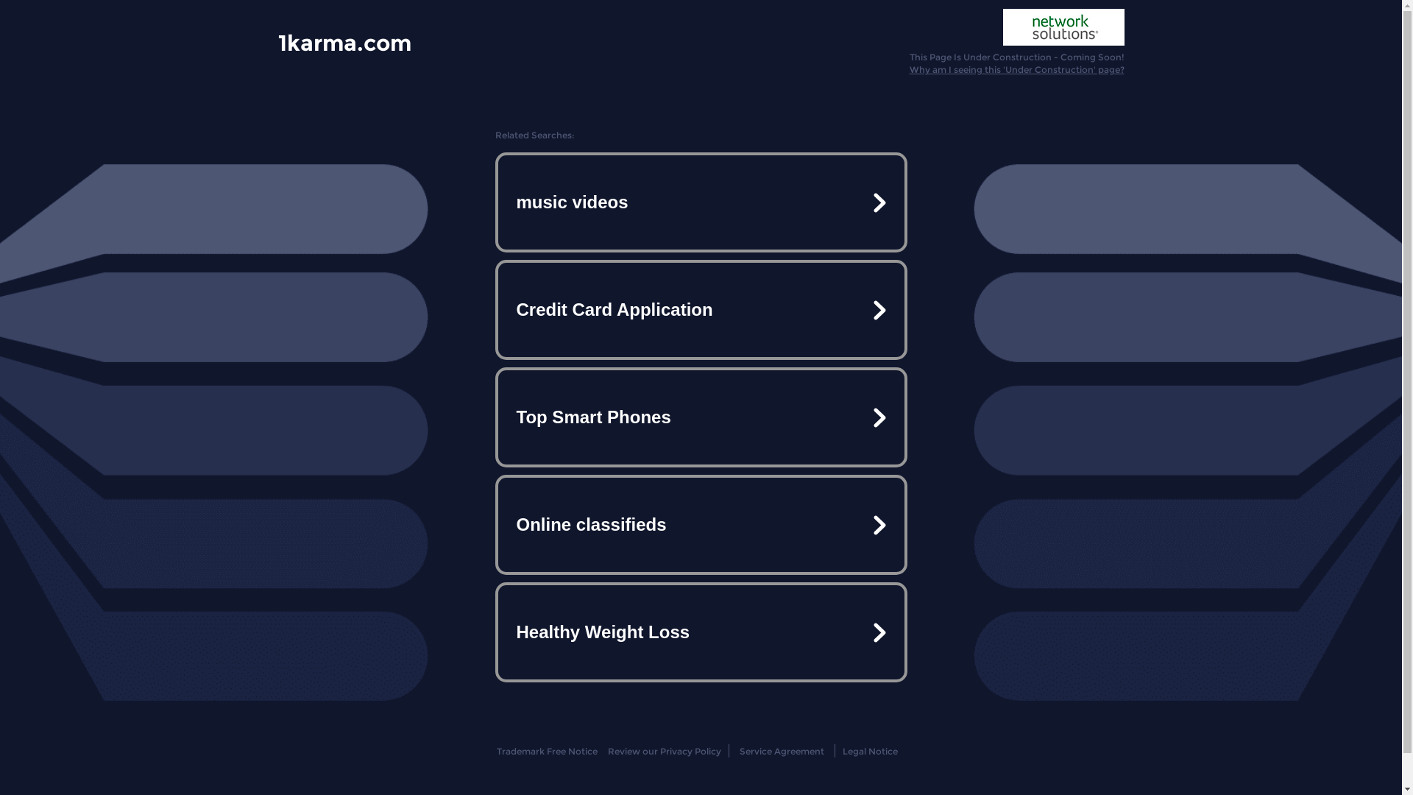 The height and width of the screenshot is (795, 1413). Describe the element at coordinates (701, 202) in the screenshot. I see `music videos` at that location.